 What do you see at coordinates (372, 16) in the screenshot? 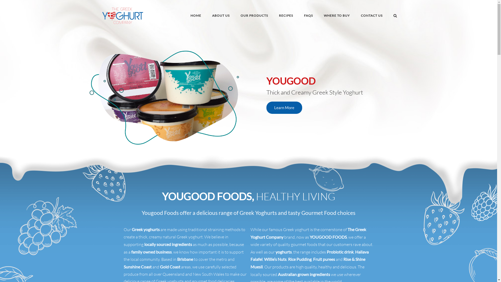
I see `CONTACT US` at bounding box center [372, 16].